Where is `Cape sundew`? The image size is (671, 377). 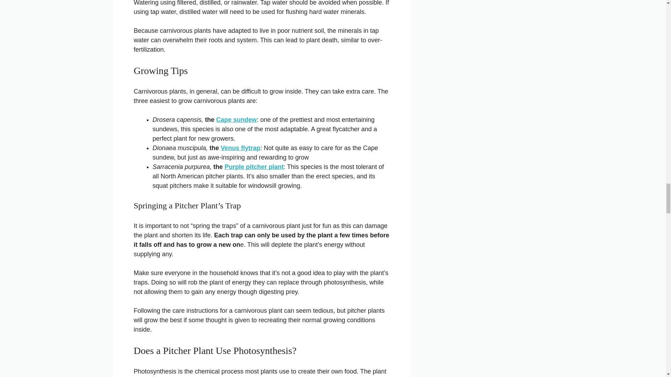
Cape sundew is located at coordinates (236, 119).